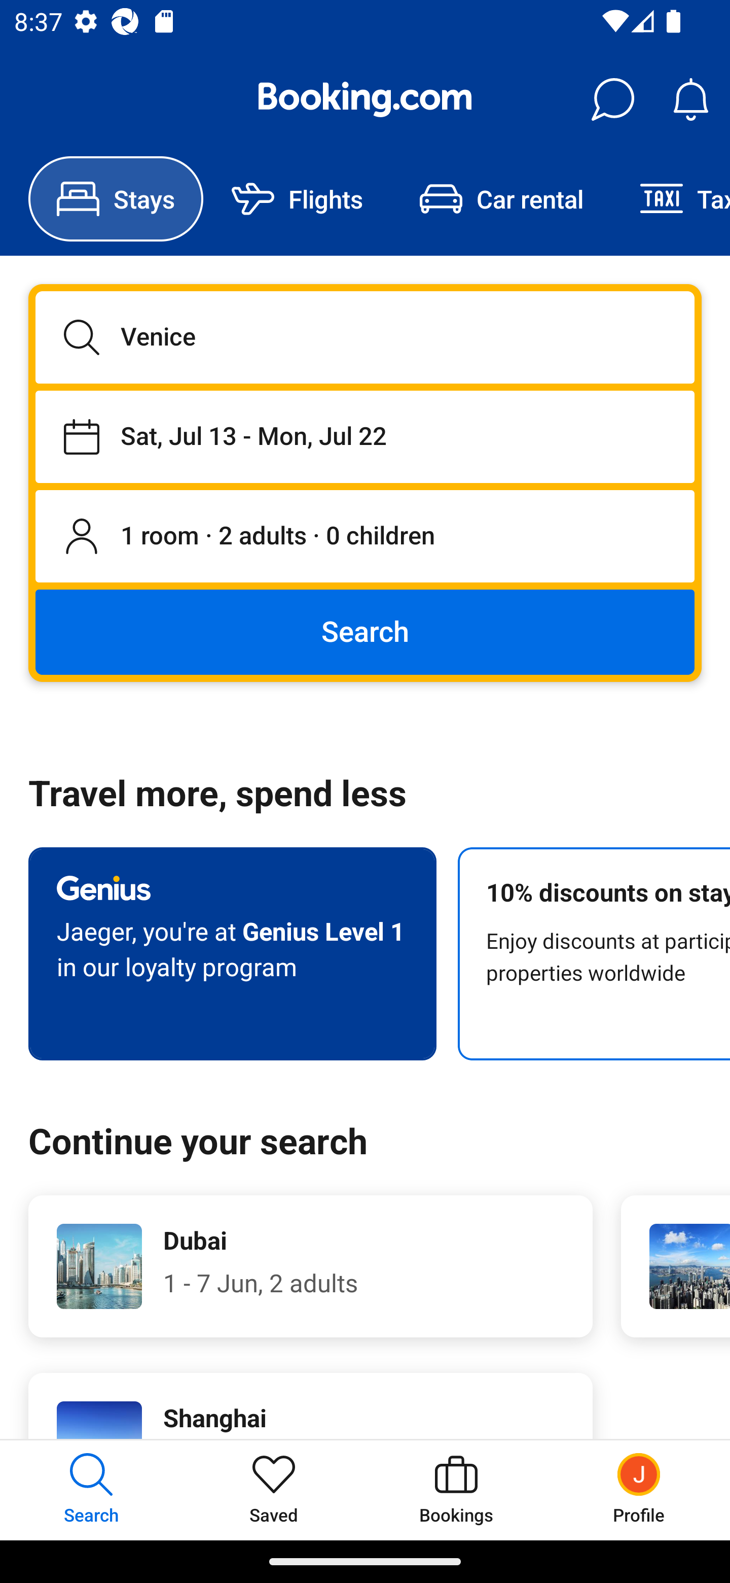 The width and height of the screenshot is (730, 1583). I want to click on Venice, so click(365, 337).